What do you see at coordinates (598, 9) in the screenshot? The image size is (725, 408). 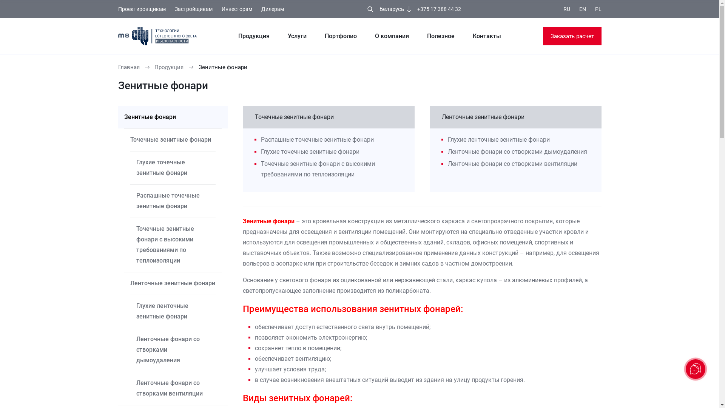 I see `PL` at bounding box center [598, 9].